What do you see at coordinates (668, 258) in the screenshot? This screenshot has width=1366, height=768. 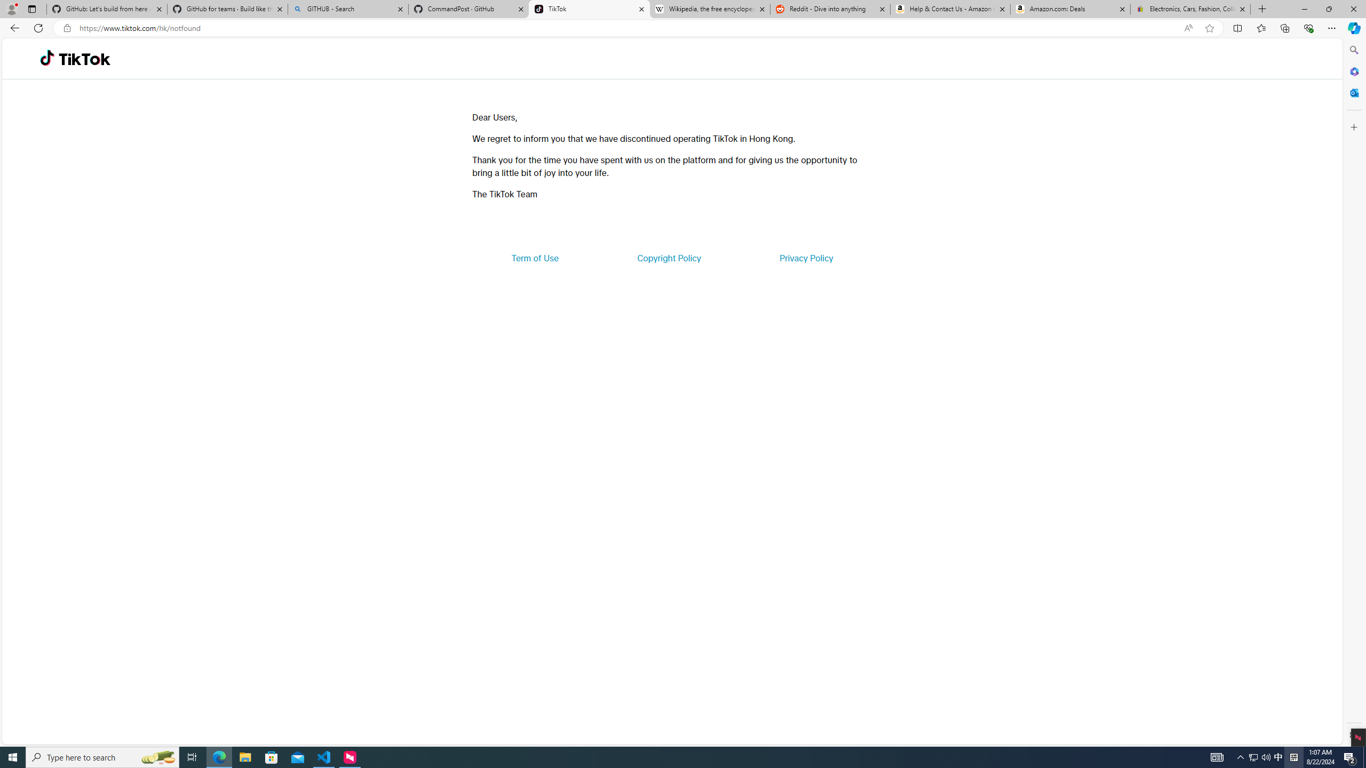 I see `Copyright Policy` at bounding box center [668, 258].